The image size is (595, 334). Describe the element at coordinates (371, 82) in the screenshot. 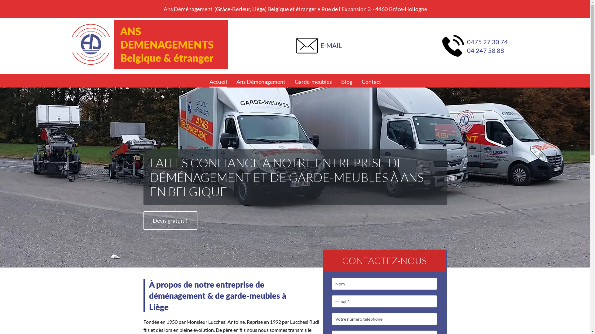

I see `Contact` at that location.